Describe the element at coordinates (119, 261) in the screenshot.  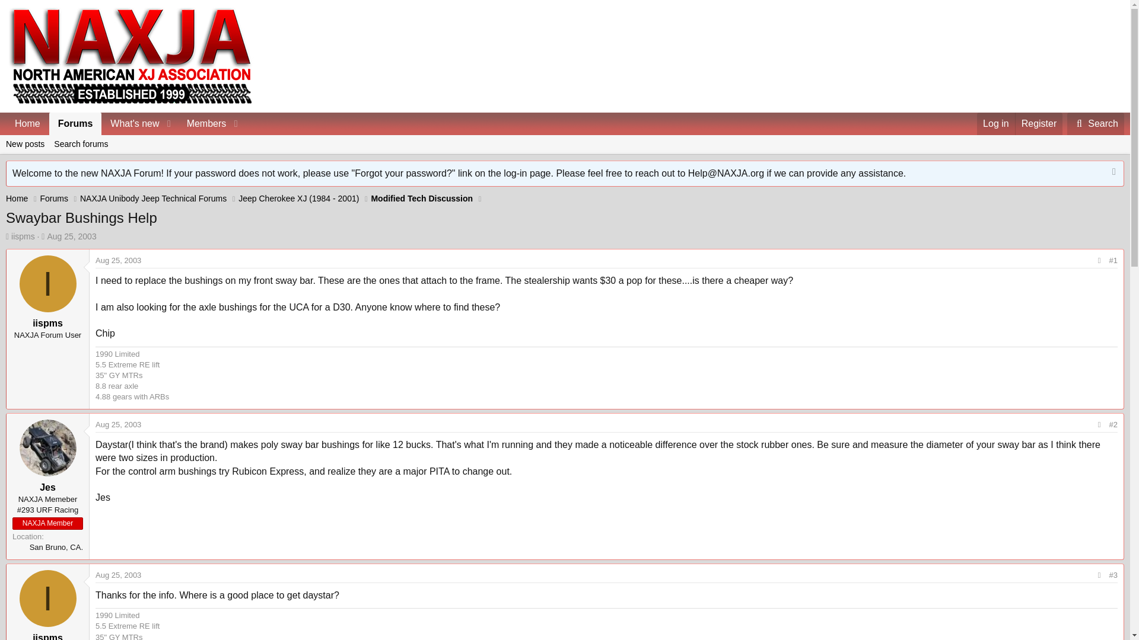
I see `Aug 25, 2003 at 5:57 PM` at that location.